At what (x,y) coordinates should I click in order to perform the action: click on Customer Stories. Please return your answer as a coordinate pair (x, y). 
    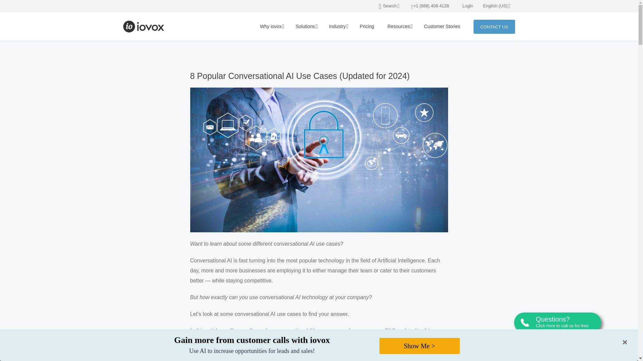
    Looking at the image, I should click on (442, 26).